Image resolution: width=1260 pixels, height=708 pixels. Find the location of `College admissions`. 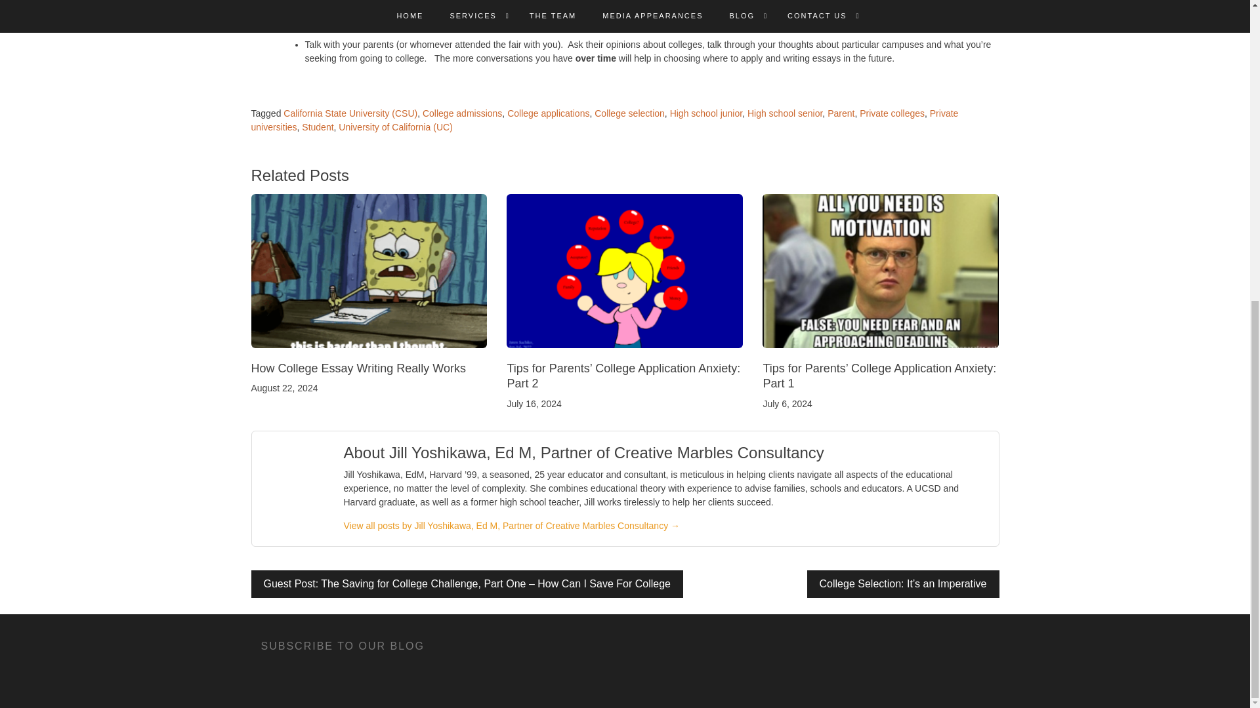

College admissions is located at coordinates (462, 113).